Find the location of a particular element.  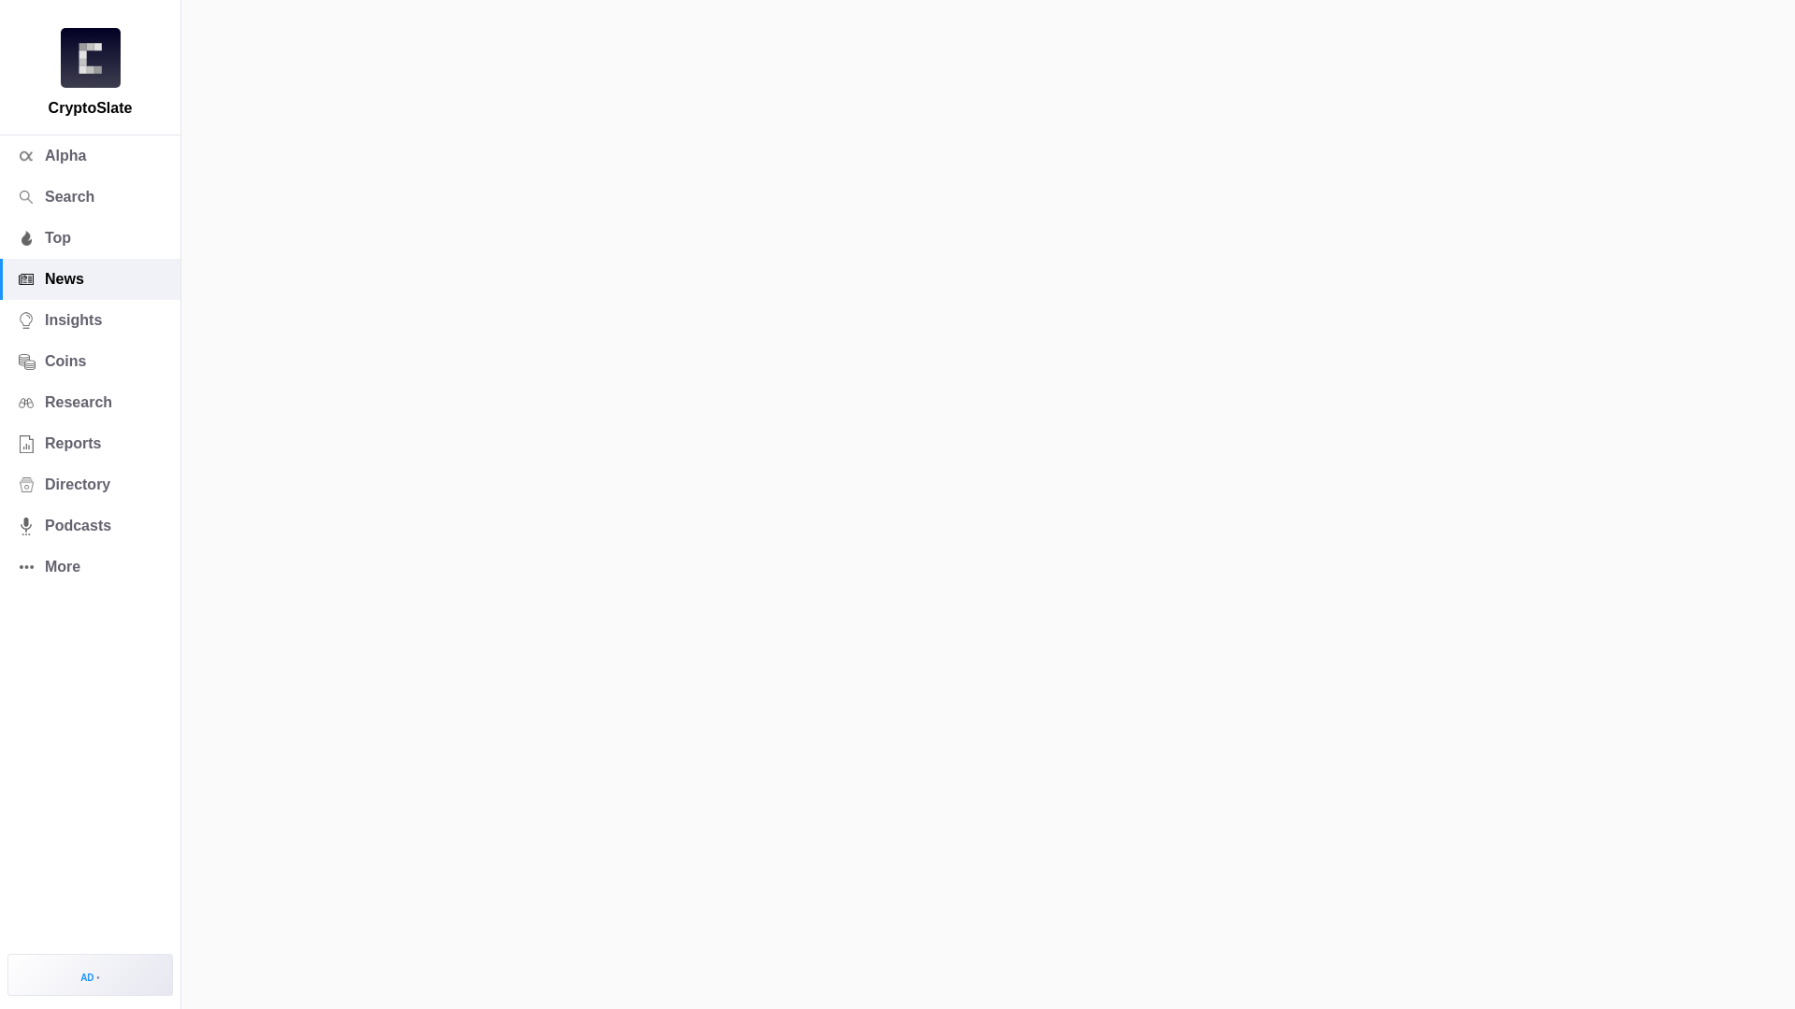

Insights is located at coordinates (90, 320).